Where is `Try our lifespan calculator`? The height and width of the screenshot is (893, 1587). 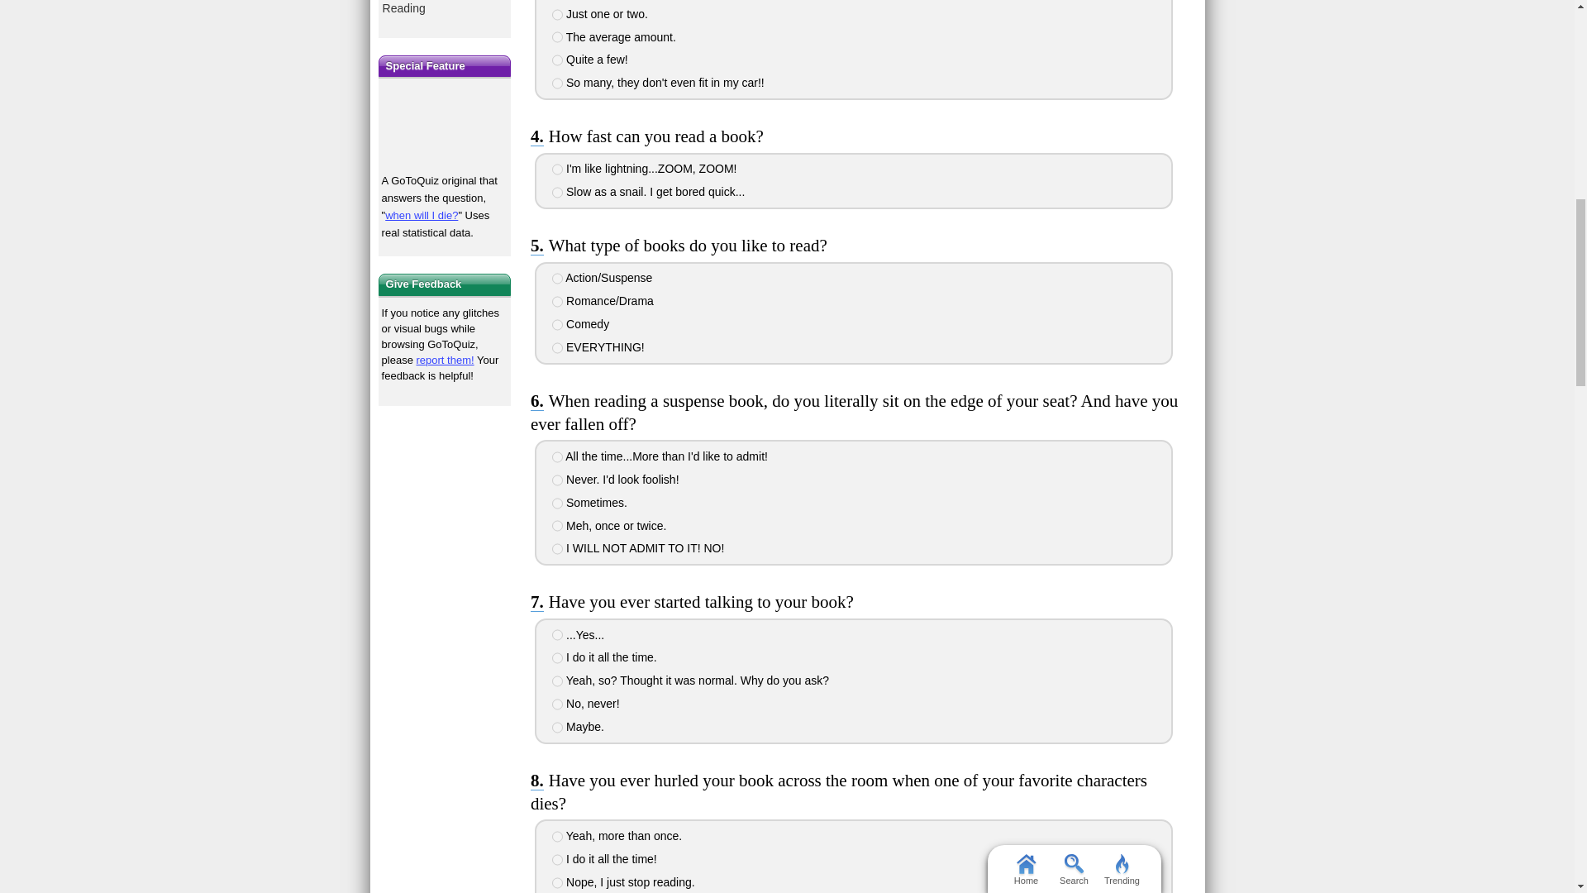
Try our lifespan calculator is located at coordinates (445, 127).